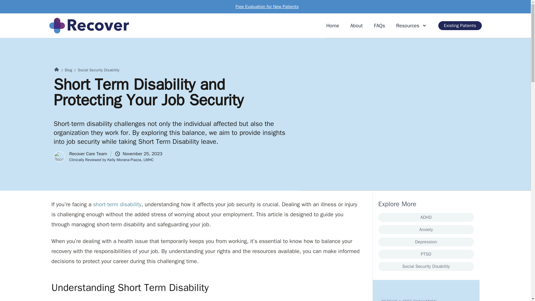 The image size is (535, 301). What do you see at coordinates (69, 70) in the screenshot?
I see `Blog` at bounding box center [69, 70].